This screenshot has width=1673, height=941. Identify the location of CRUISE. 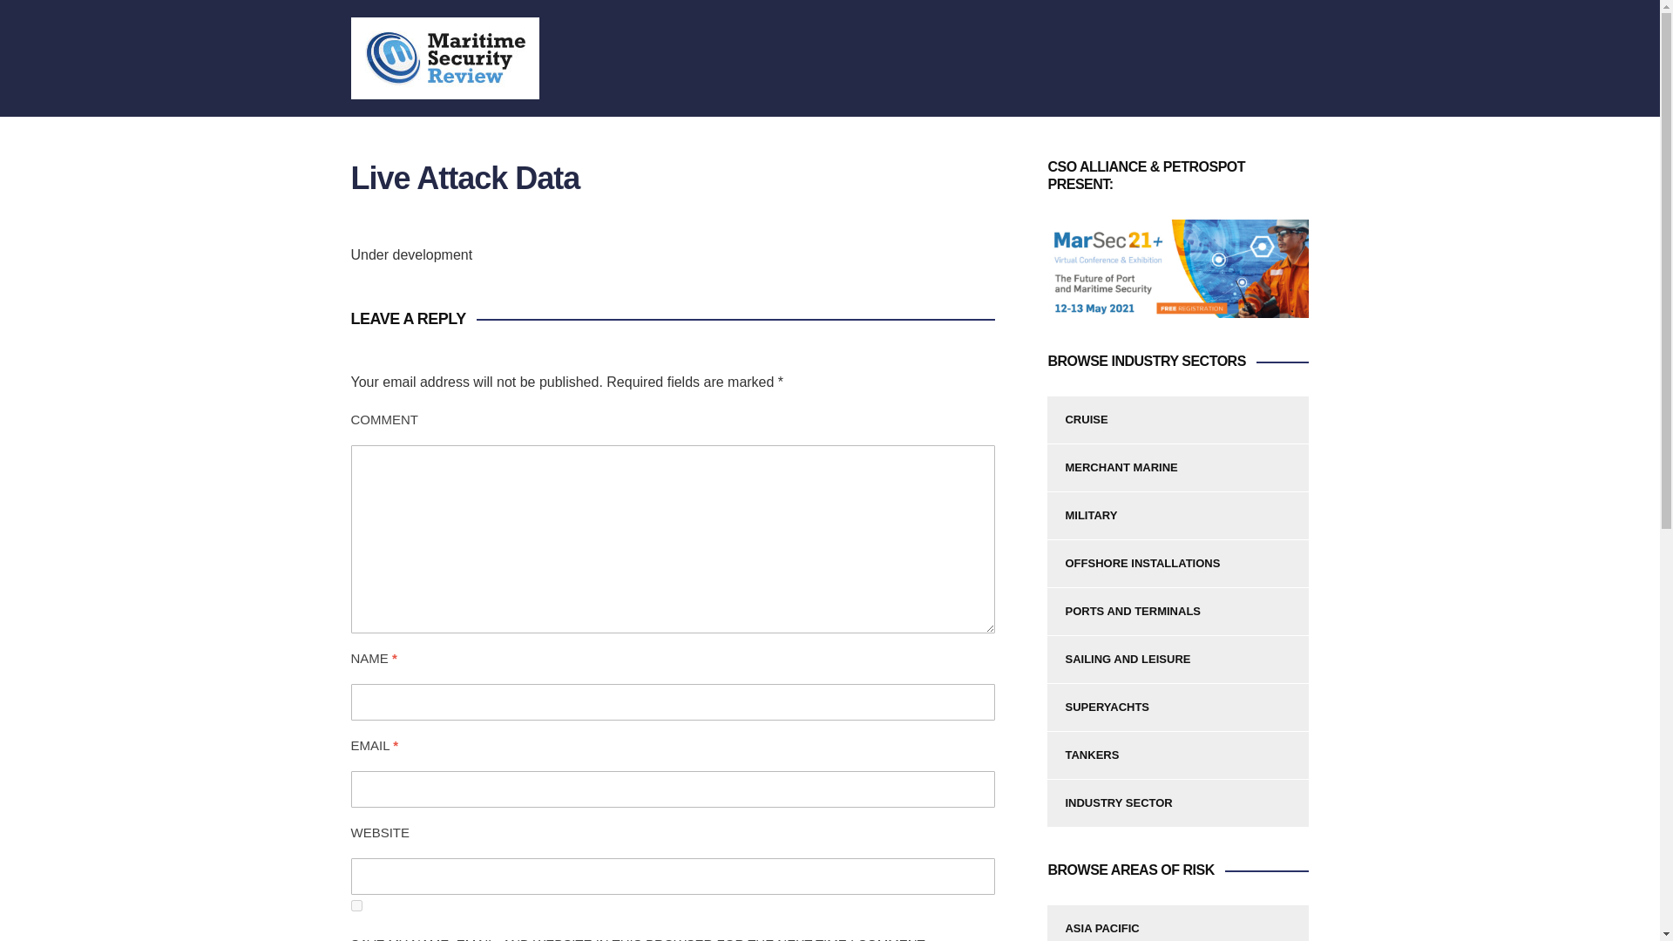
(1177, 418).